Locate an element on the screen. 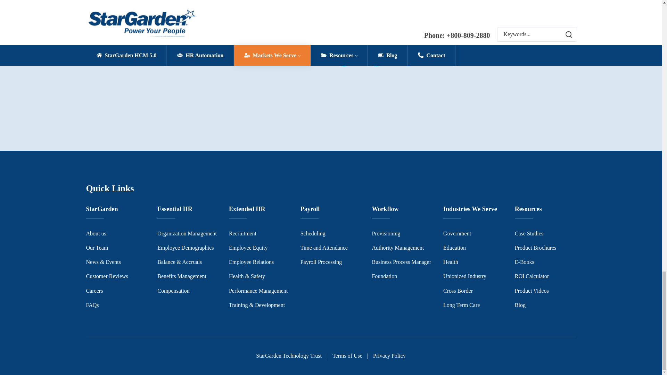 This screenshot has height=375, width=667. StarGarden is located at coordinates (102, 209).